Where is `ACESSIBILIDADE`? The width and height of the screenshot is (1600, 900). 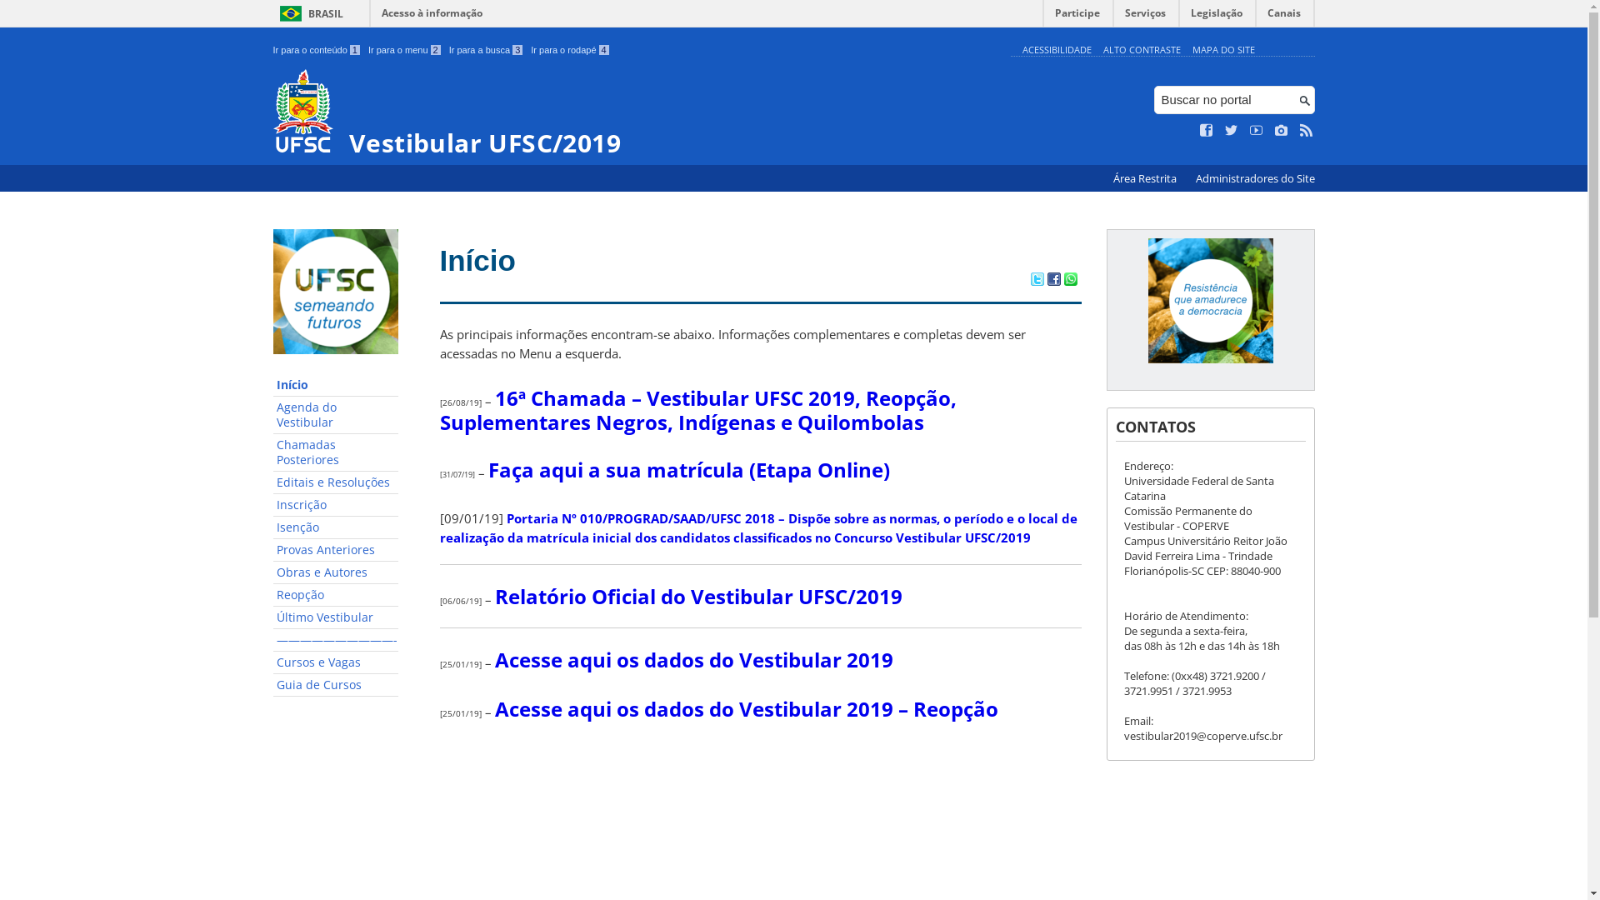
ACESSIBILIDADE is located at coordinates (1057, 50).